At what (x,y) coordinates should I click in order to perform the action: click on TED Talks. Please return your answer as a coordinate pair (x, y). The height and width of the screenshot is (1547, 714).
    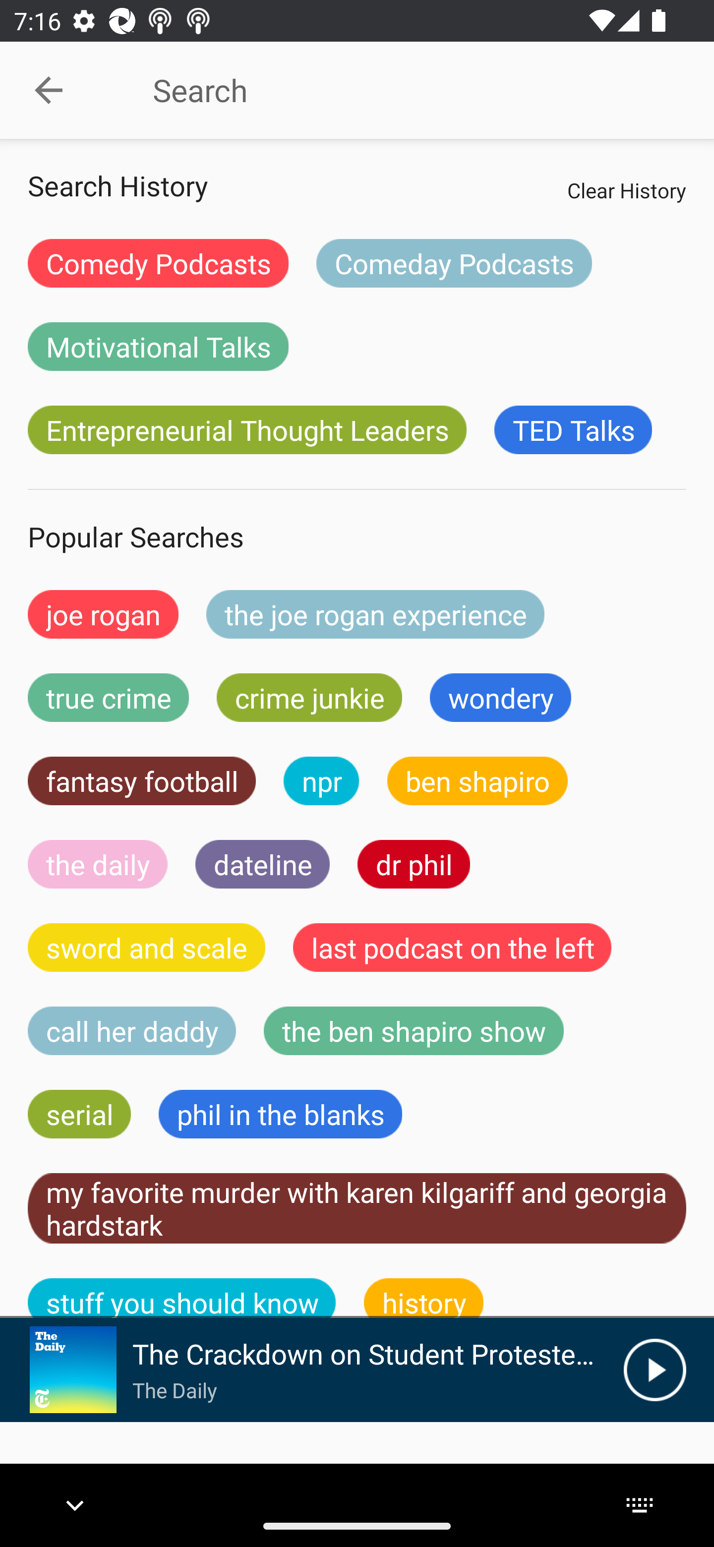
    Looking at the image, I should click on (573, 430).